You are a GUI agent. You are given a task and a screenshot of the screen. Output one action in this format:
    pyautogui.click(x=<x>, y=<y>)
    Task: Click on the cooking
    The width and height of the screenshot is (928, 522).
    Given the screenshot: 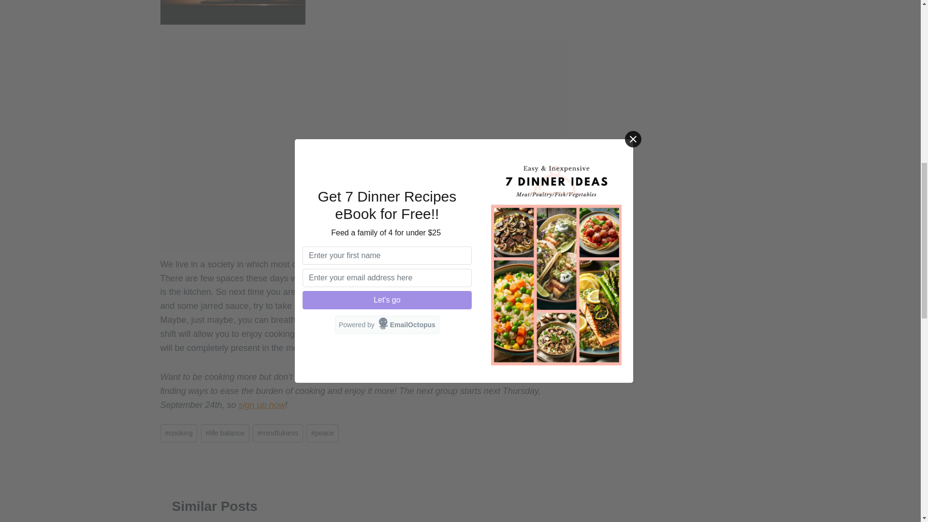 What is the action you would take?
    pyautogui.click(x=179, y=433)
    